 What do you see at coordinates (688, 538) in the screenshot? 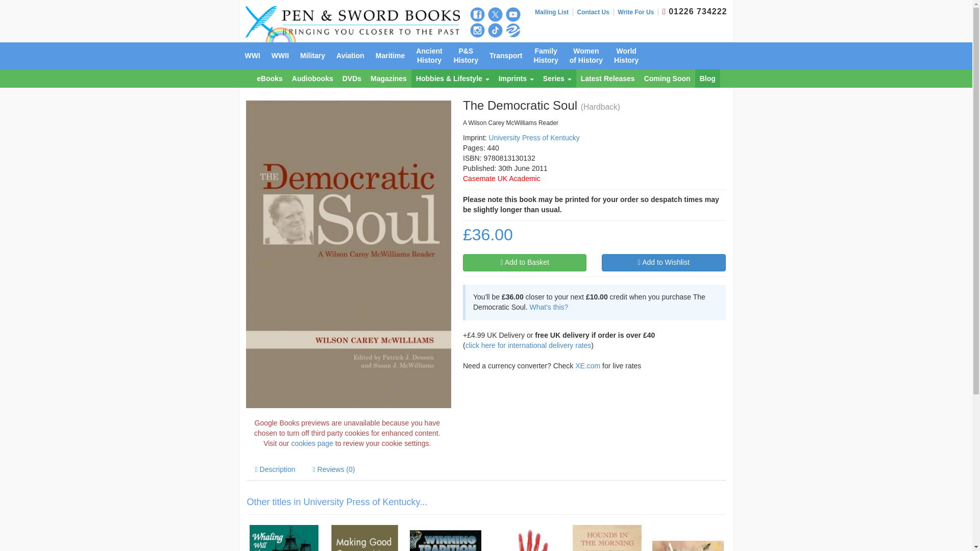
I see `A is for Appalachia` at bounding box center [688, 538].